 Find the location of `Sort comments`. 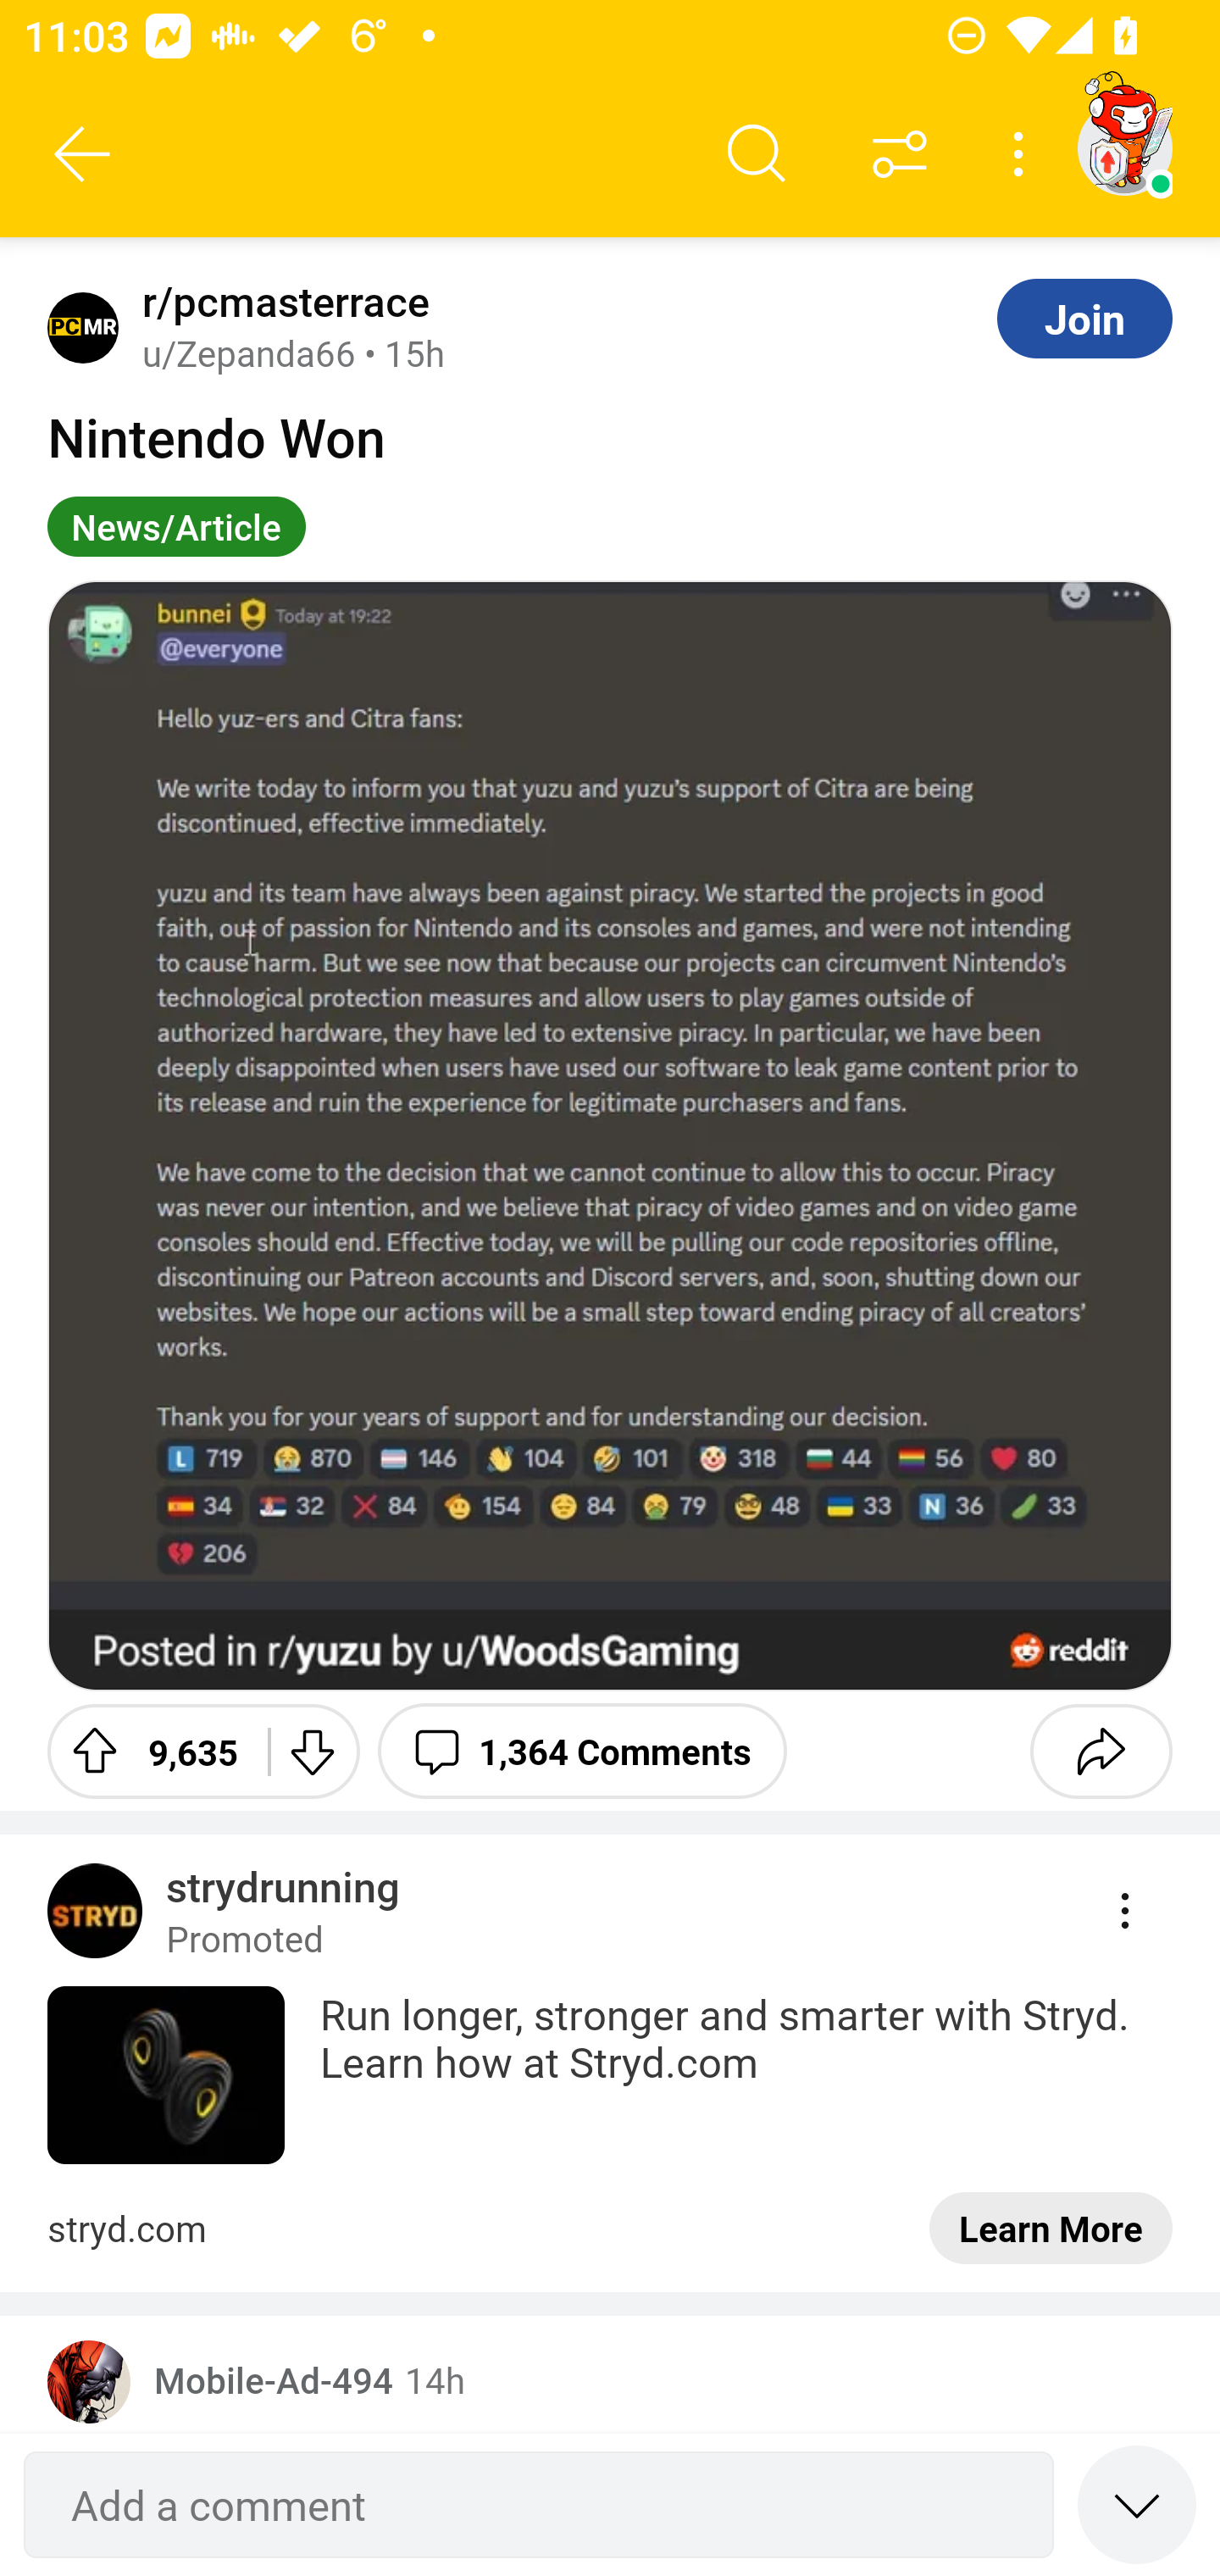

Sort comments is located at coordinates (900, 154).